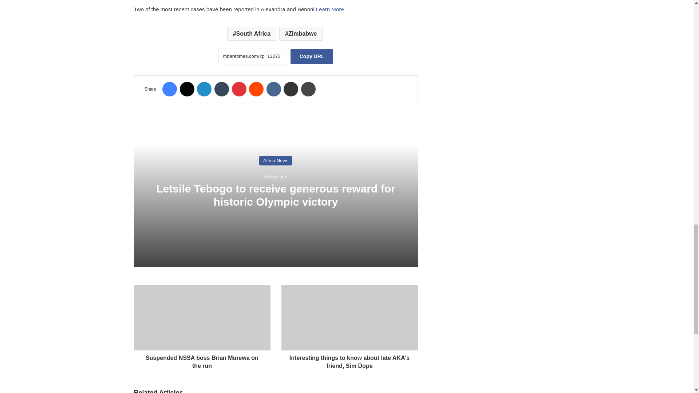 This screenshot has width=699, height=393. I want to click on Facebook, so click(169, 89).